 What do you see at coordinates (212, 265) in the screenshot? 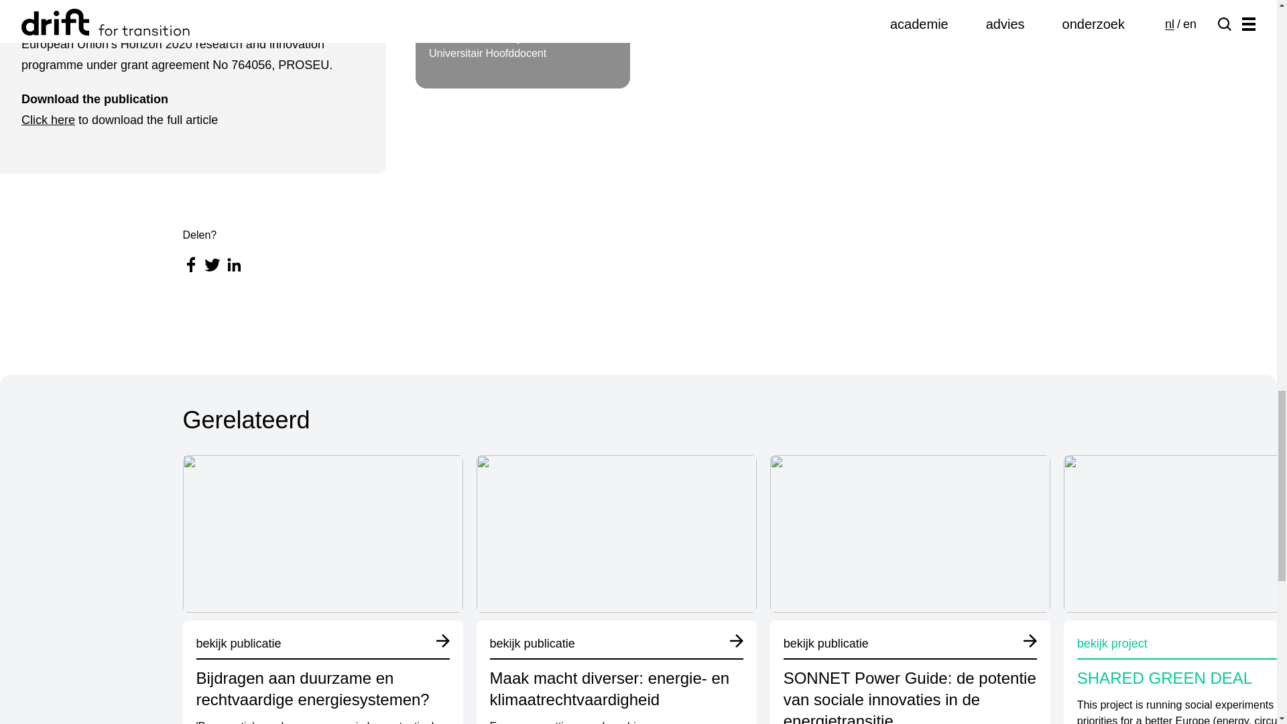
I see `Click here` at bounding box center [212, 265].